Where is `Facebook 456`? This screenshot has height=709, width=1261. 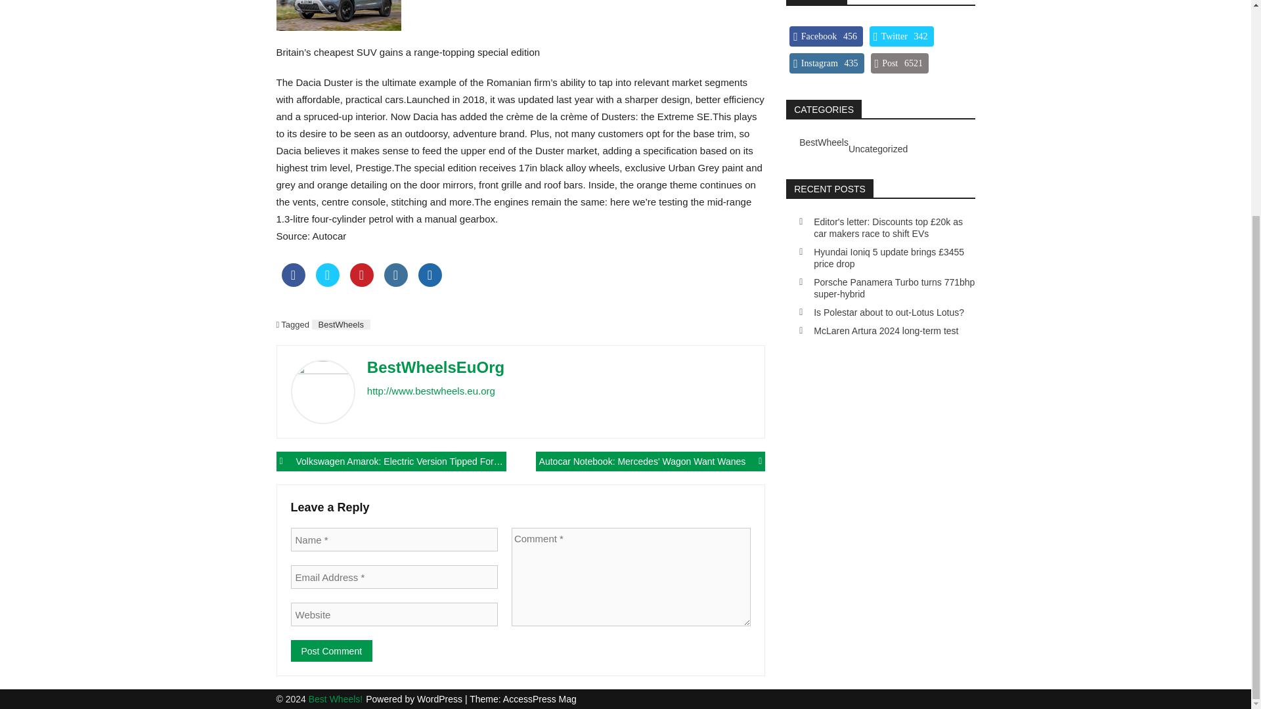 Facebook 456 is located at coordinates (826, 36).